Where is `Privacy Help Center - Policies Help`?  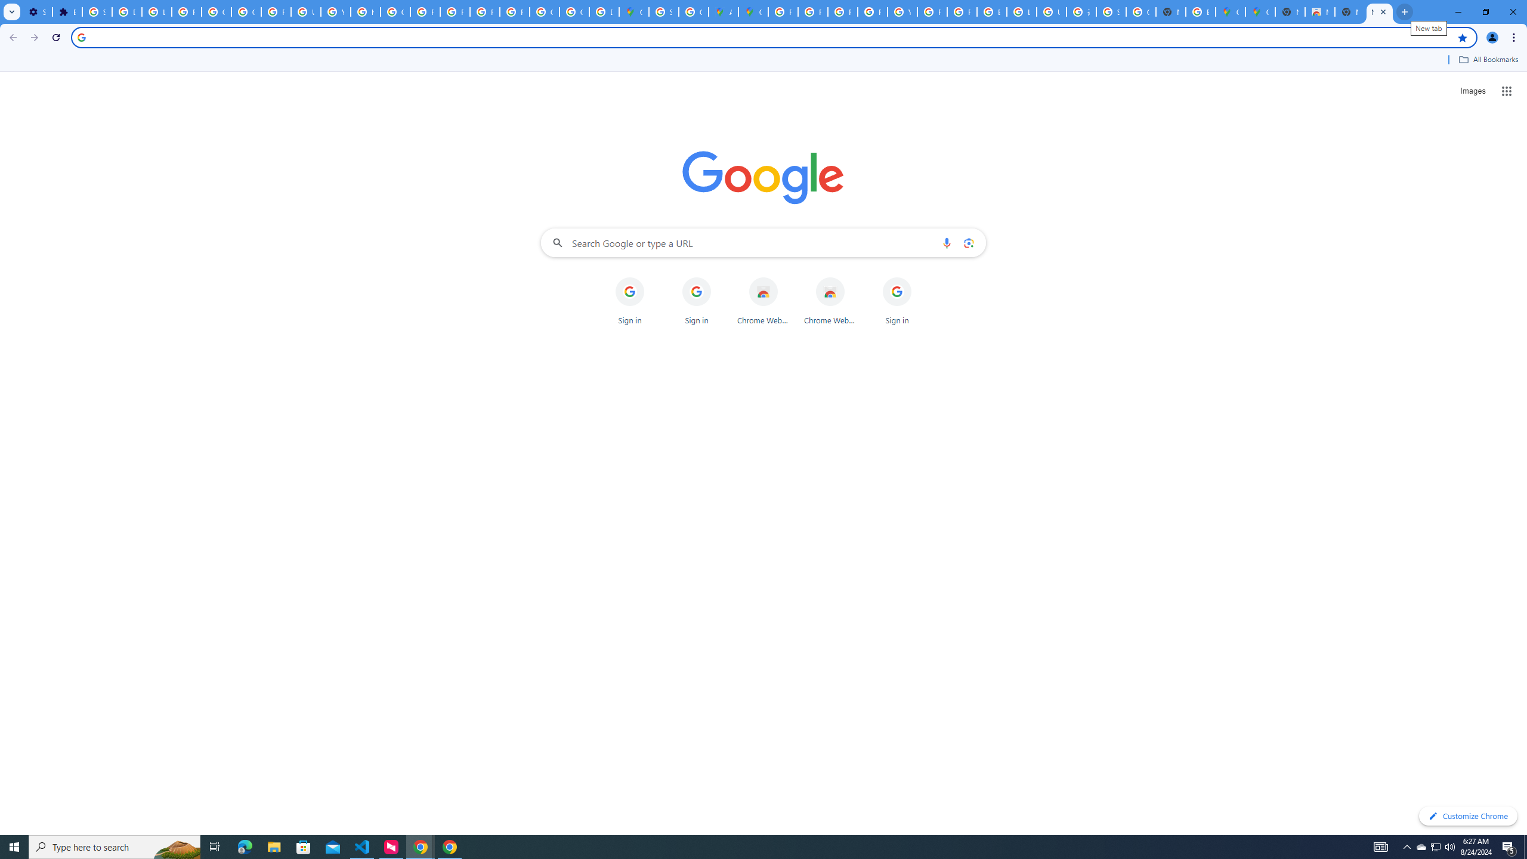 Privacy Help Center - Policies Help is located at coordinates (842, 12).